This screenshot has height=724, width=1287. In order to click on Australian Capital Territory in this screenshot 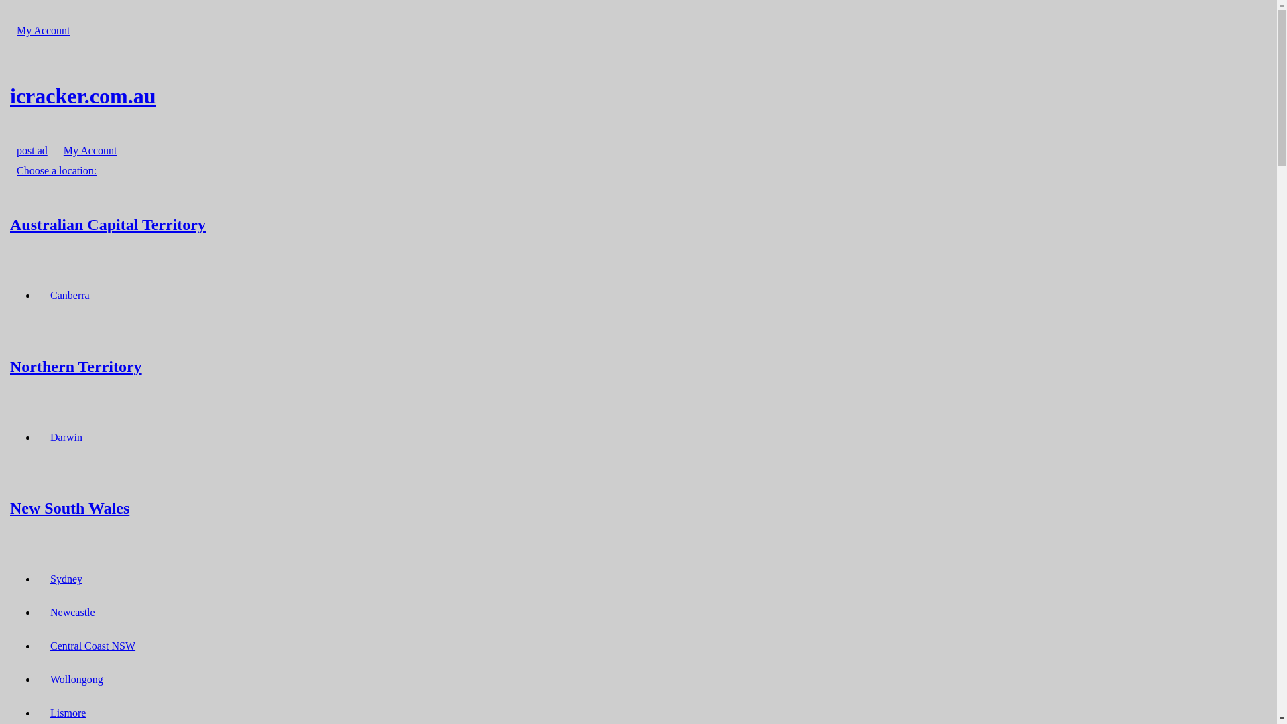, I will do `click(638, 224)`.